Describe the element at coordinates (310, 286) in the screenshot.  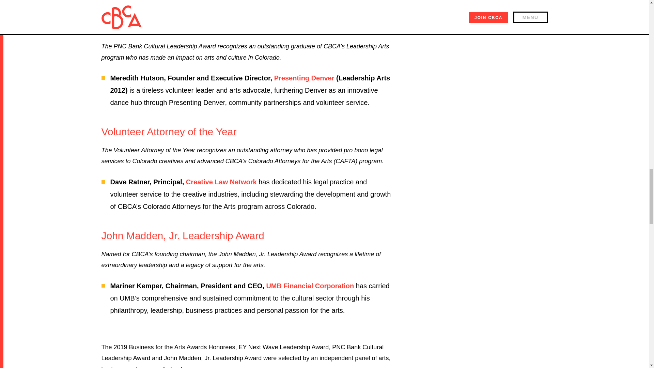
I see `UMB Financial Corporation` at that location.